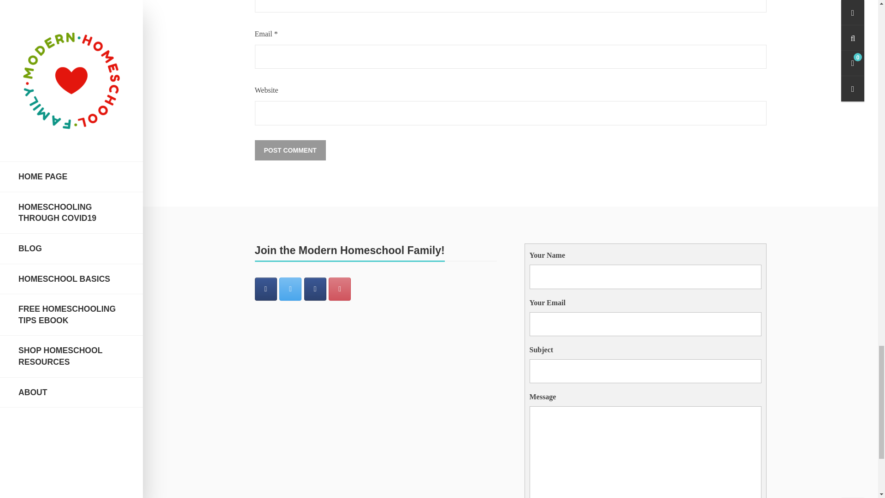 This screenshot has height=498, width=885. I want to click on Homeschool Tweets, so click(290, 289).